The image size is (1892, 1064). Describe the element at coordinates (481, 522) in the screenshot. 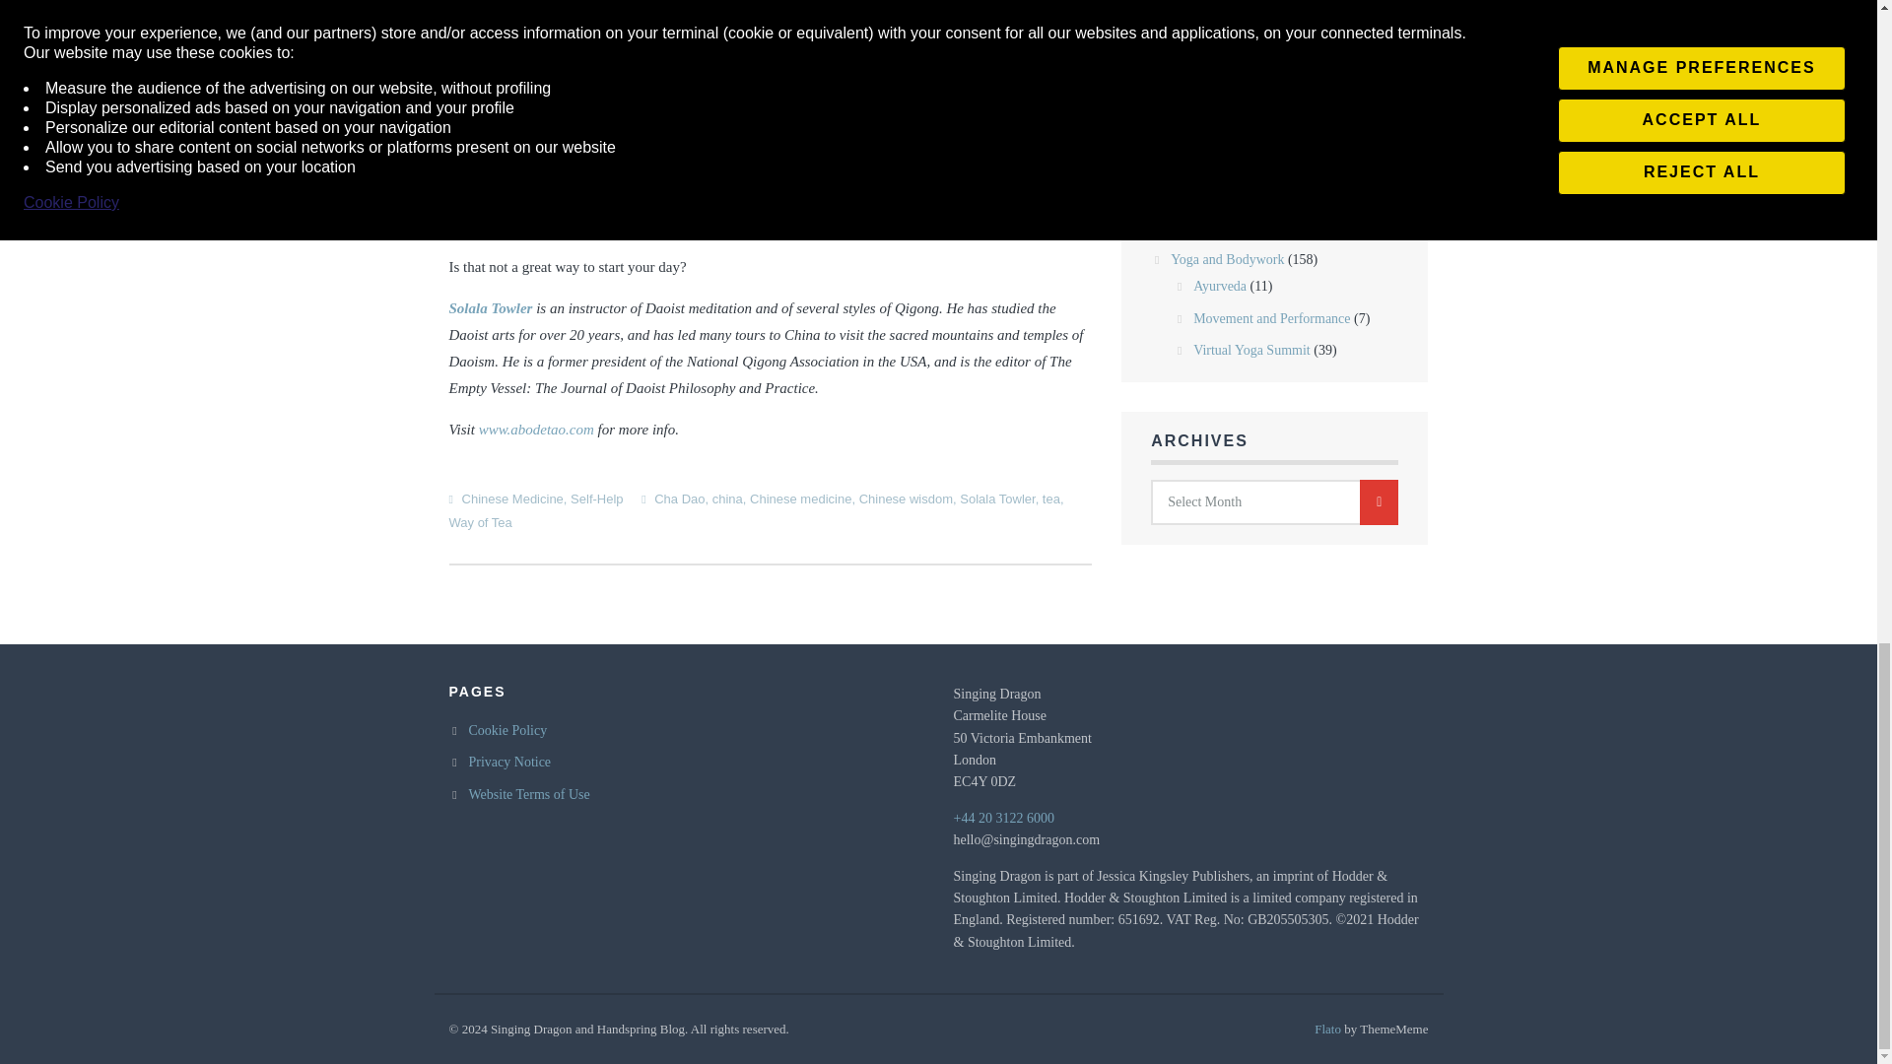

I see `Way of Tea` at that location.